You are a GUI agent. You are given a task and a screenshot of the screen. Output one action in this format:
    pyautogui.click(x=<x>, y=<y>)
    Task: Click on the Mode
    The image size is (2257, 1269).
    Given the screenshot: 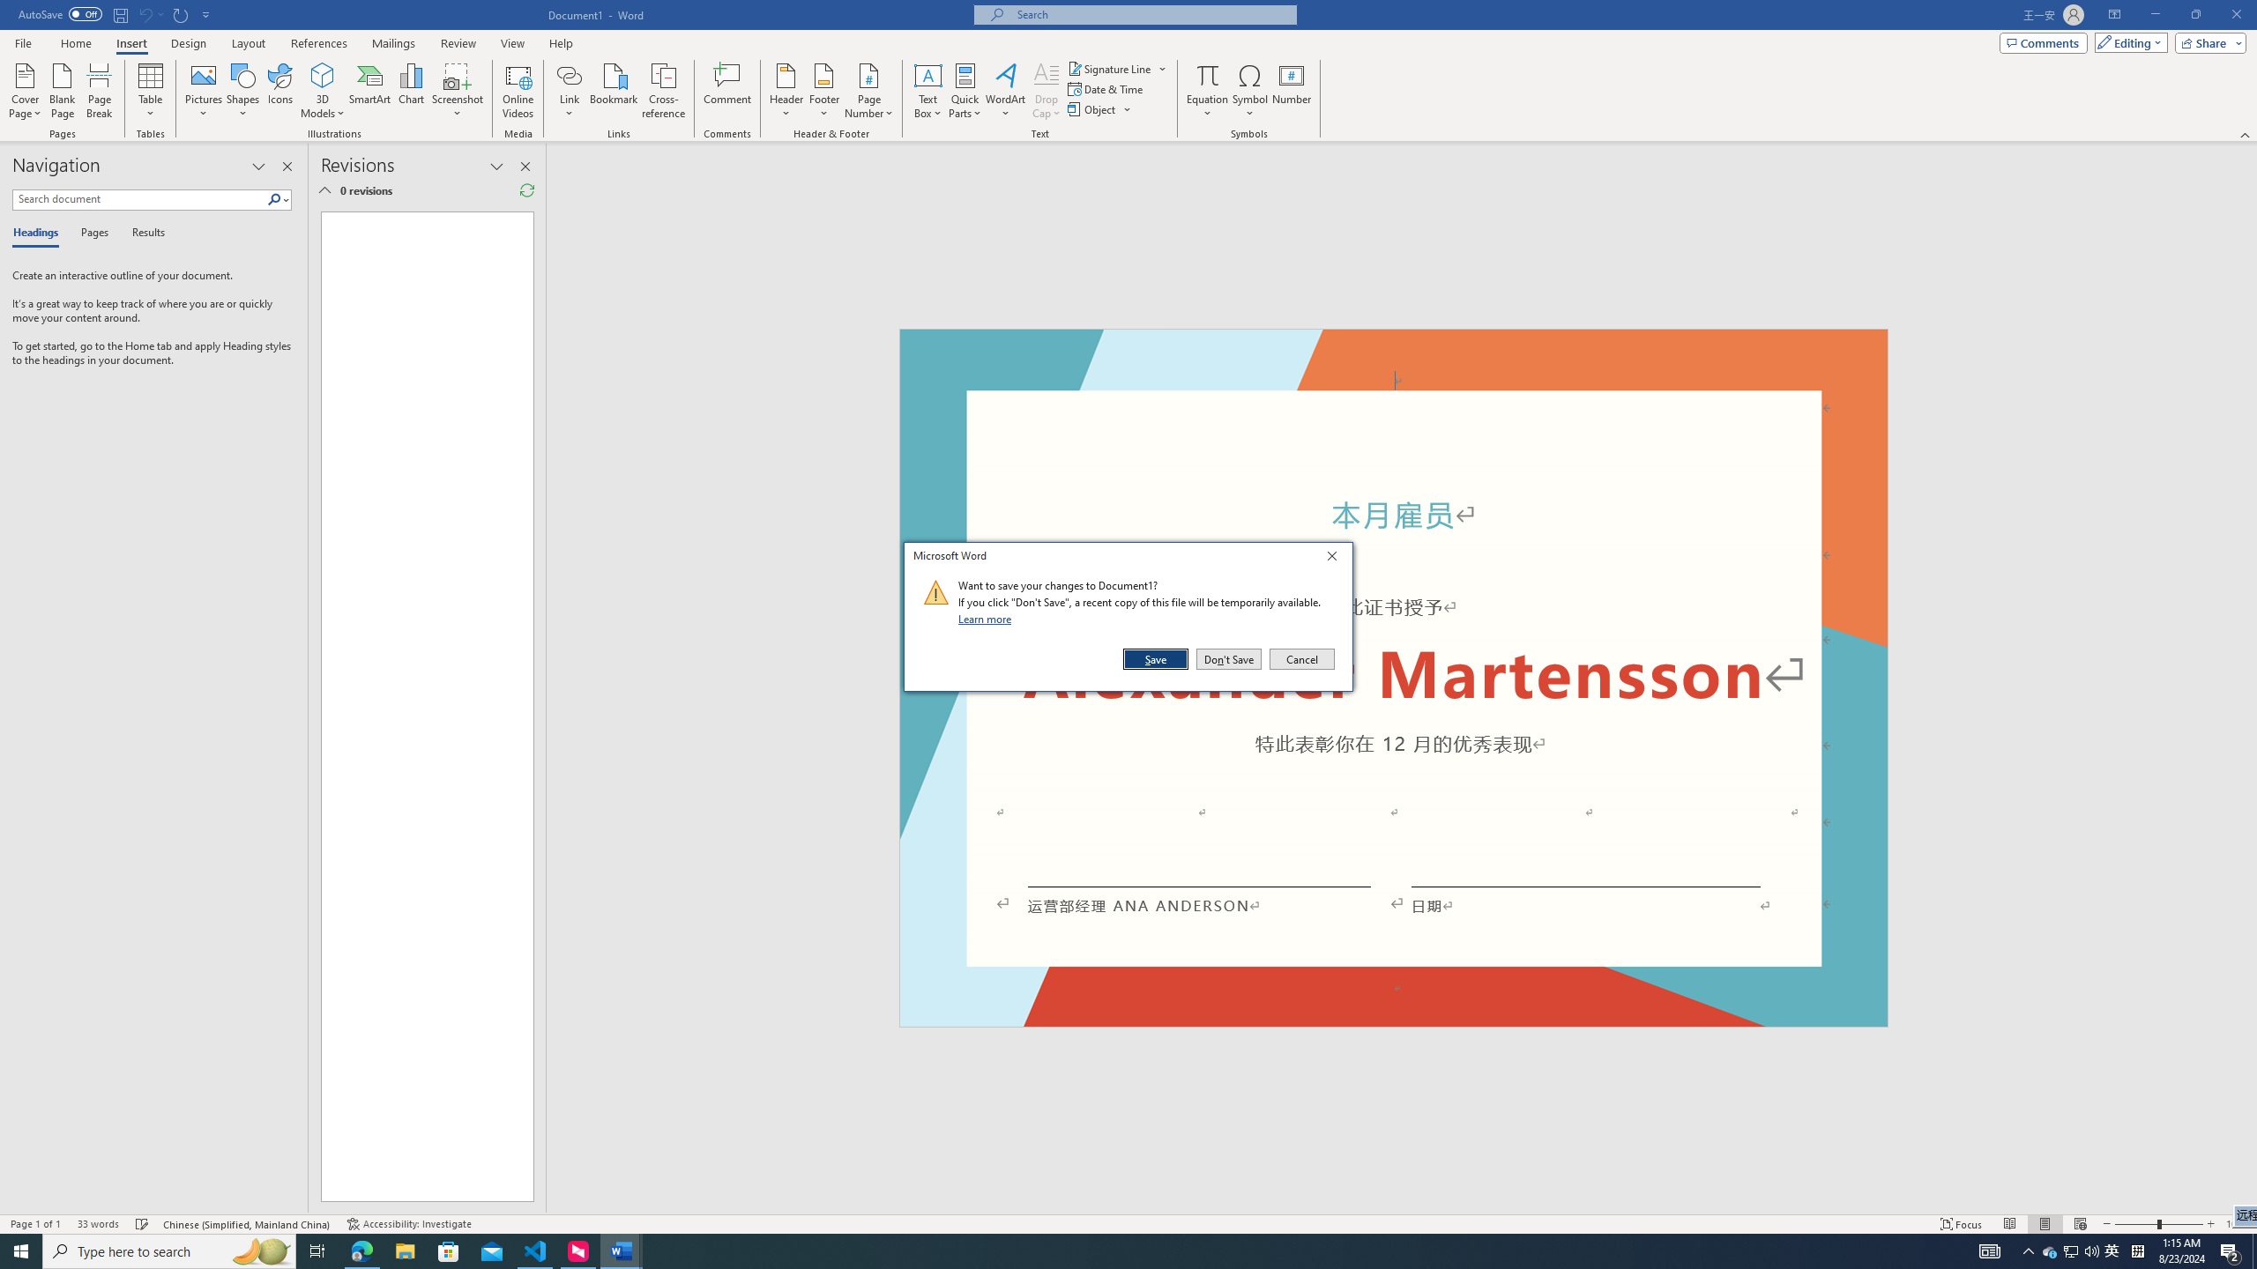 What is the action you would take?
    pyautogui.click(x=409, y=1224)
    